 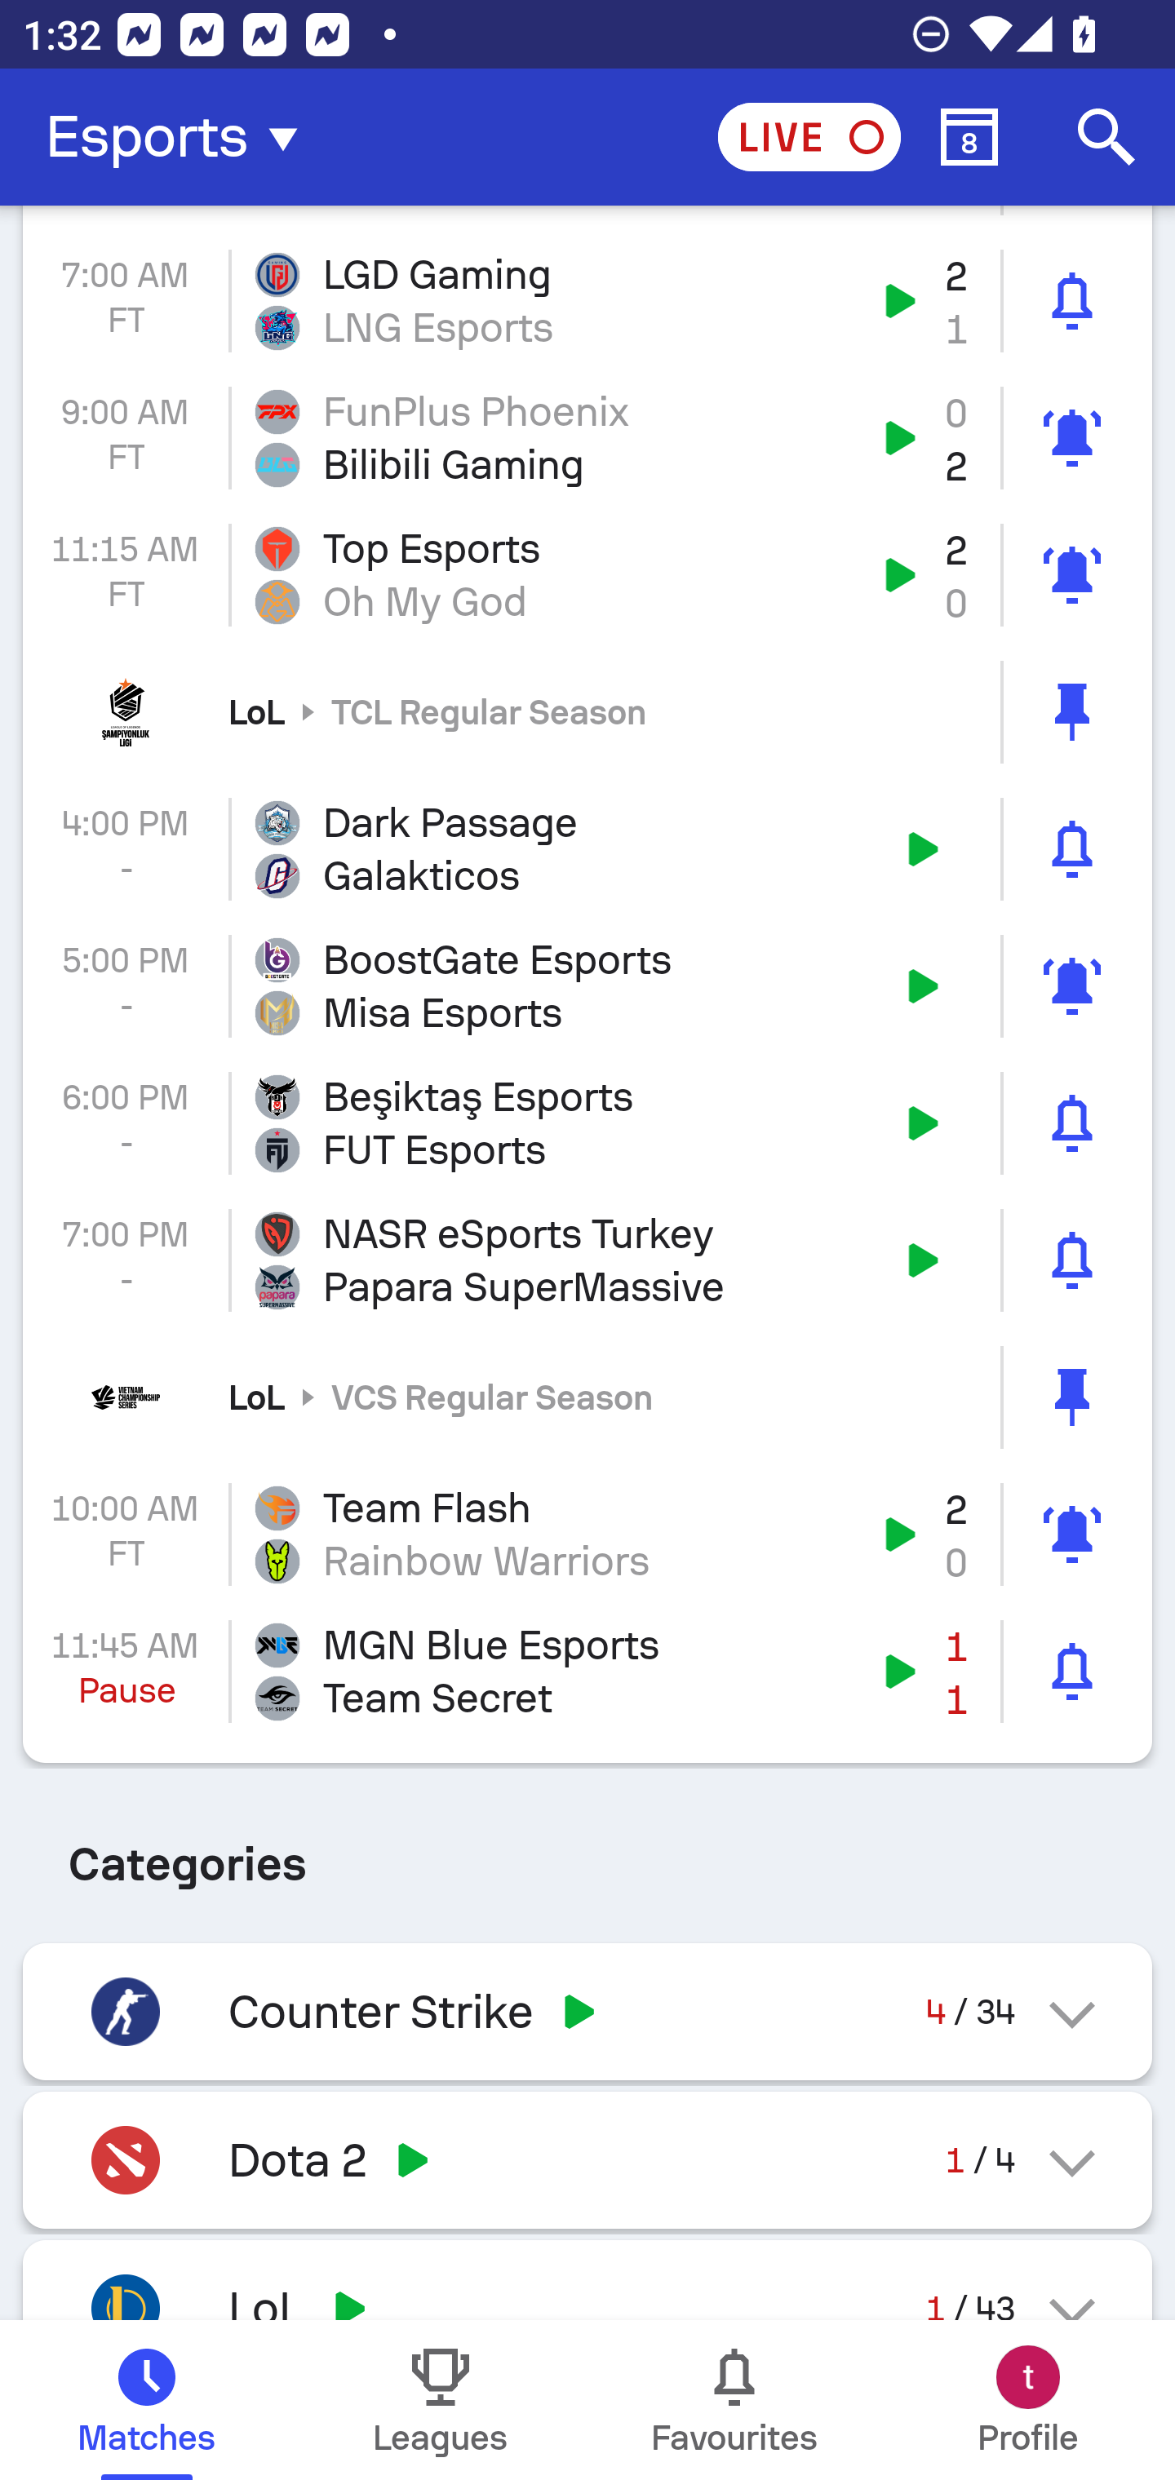 What do you see at coordinates (181, 137) in the screenshot?
I see `Esports` at bounding box center [181, 137].